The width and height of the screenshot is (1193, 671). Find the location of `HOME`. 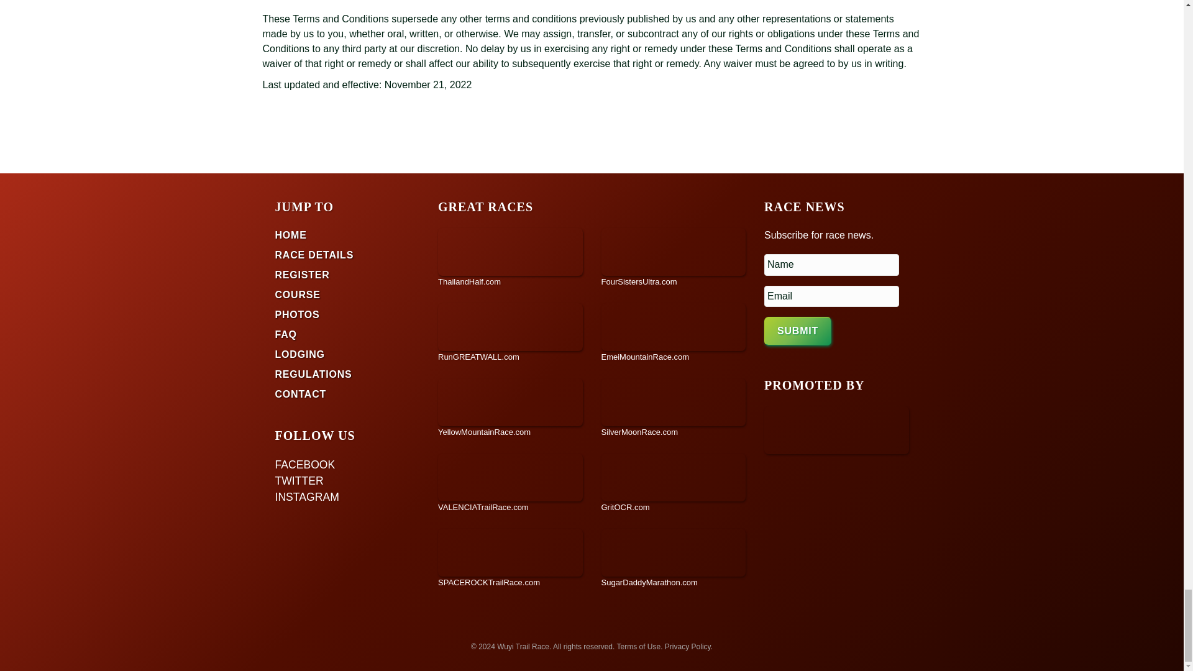

HOME is located at coordinates (290, 235).